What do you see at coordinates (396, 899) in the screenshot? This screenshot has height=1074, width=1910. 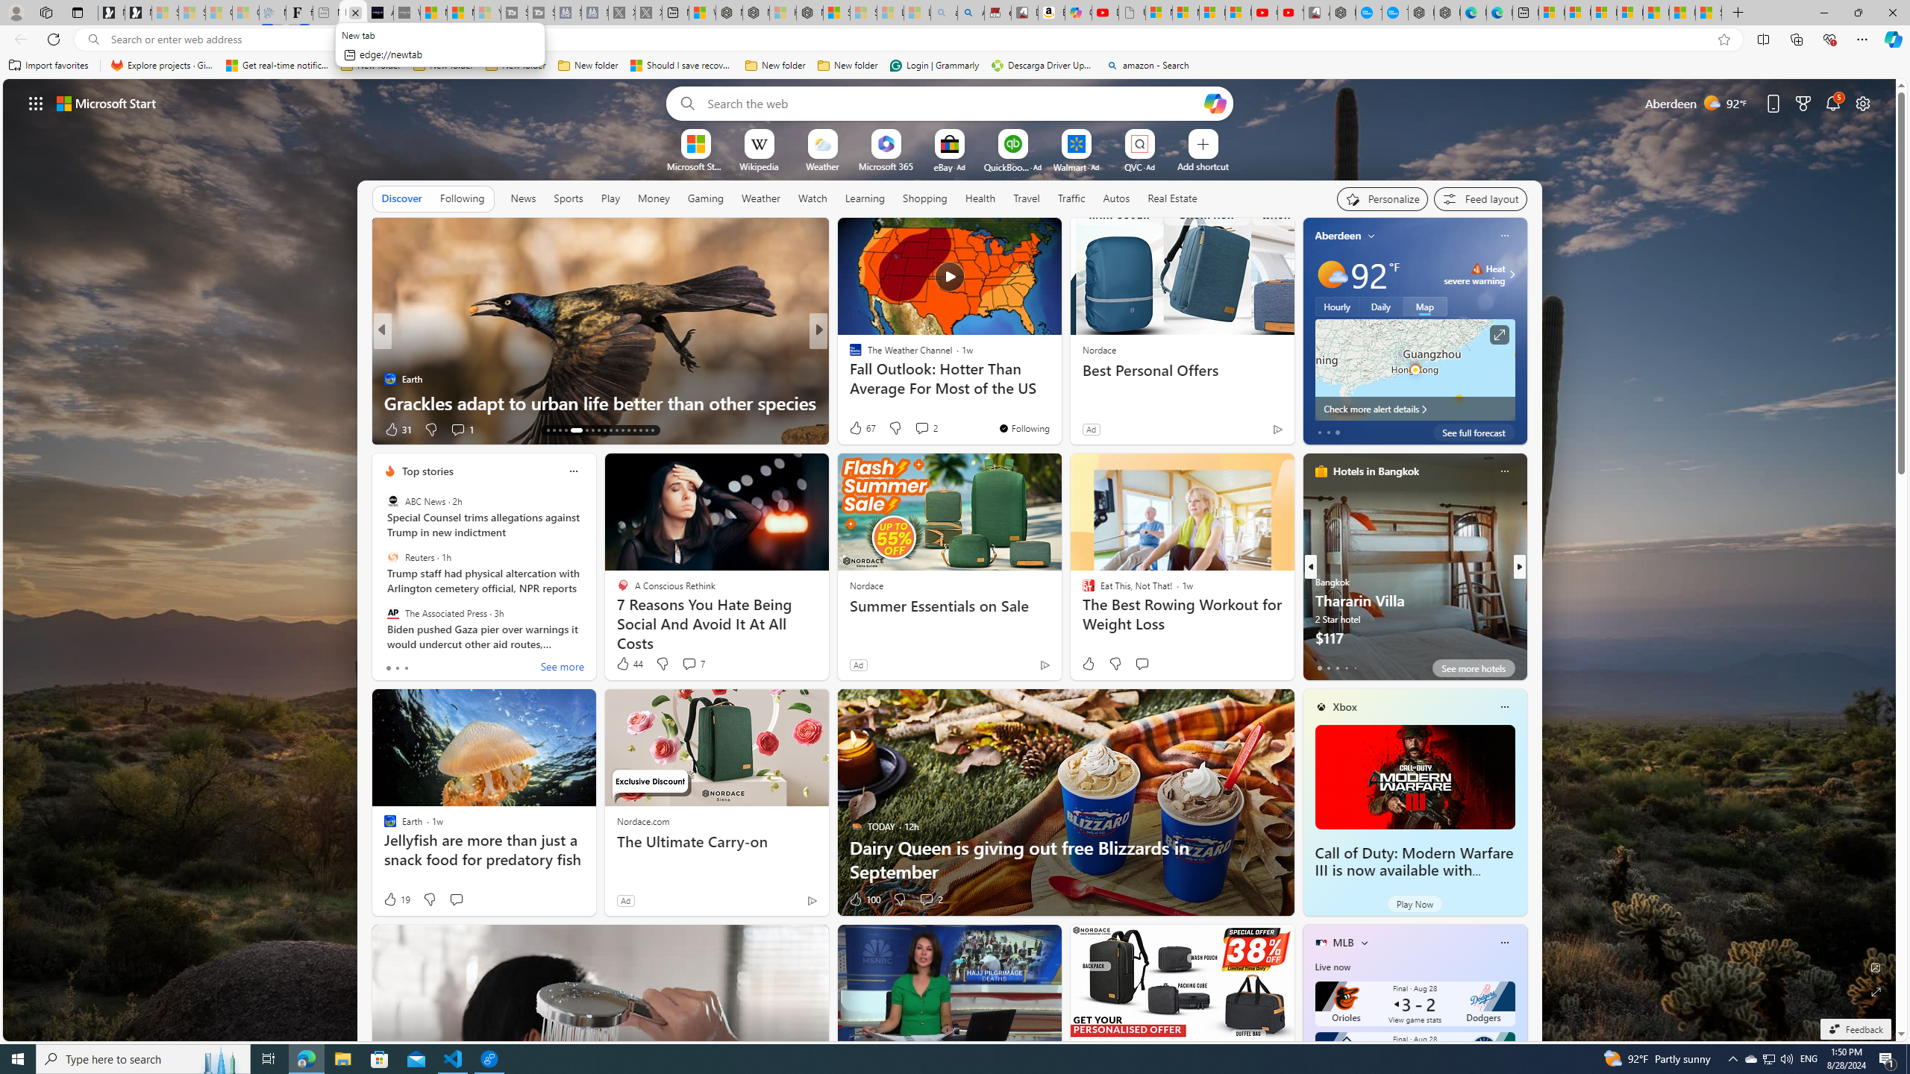 I see `19 Like` at bounding box center [396, 899].